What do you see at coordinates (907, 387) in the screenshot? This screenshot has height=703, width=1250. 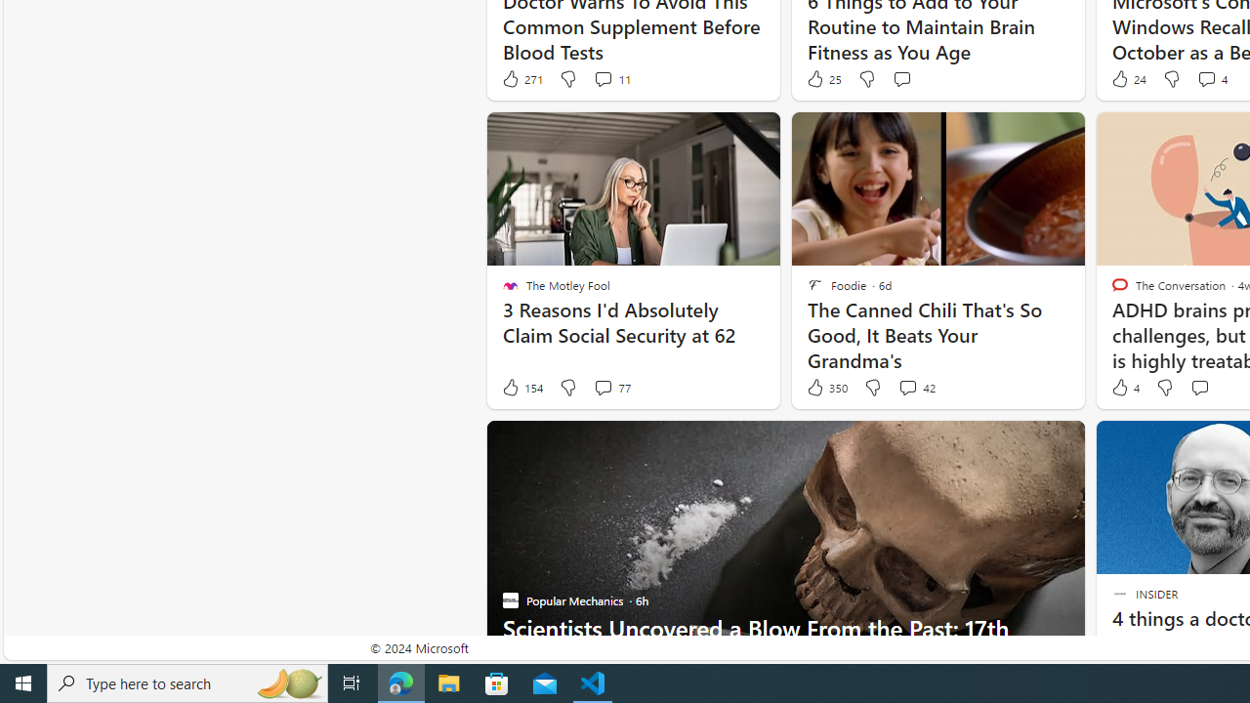 I see `View comments 42 Comment` at bounding box center [907, 387].